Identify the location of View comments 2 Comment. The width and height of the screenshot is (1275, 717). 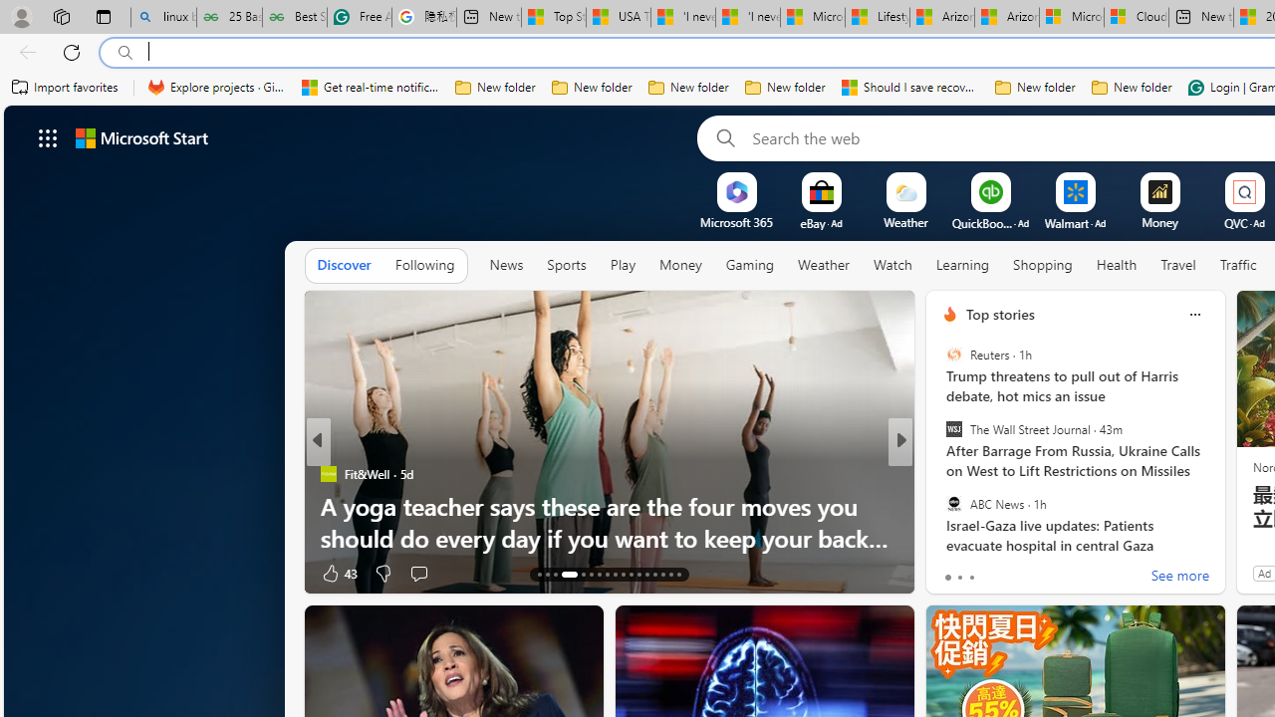
(1038, 572).